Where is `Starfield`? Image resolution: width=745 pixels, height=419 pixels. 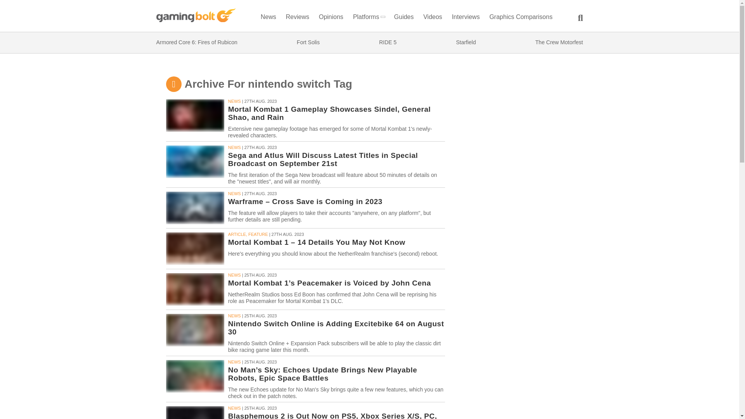 Starfield is located at coordinates (466, 42).